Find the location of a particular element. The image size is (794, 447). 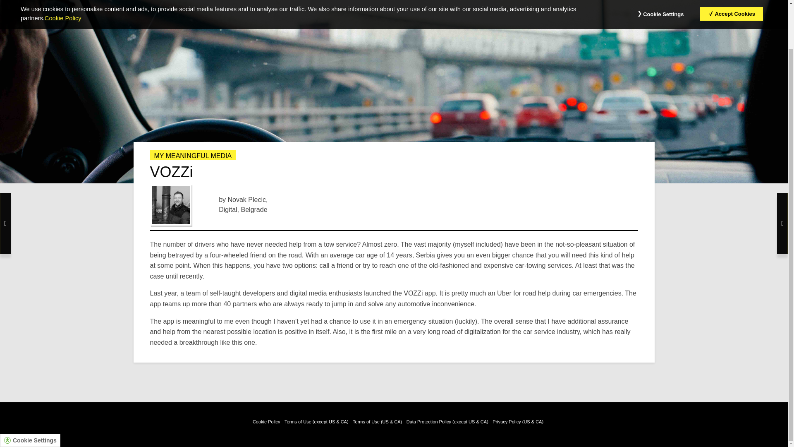

Cookie Settings is located at coordinates (34, 392).